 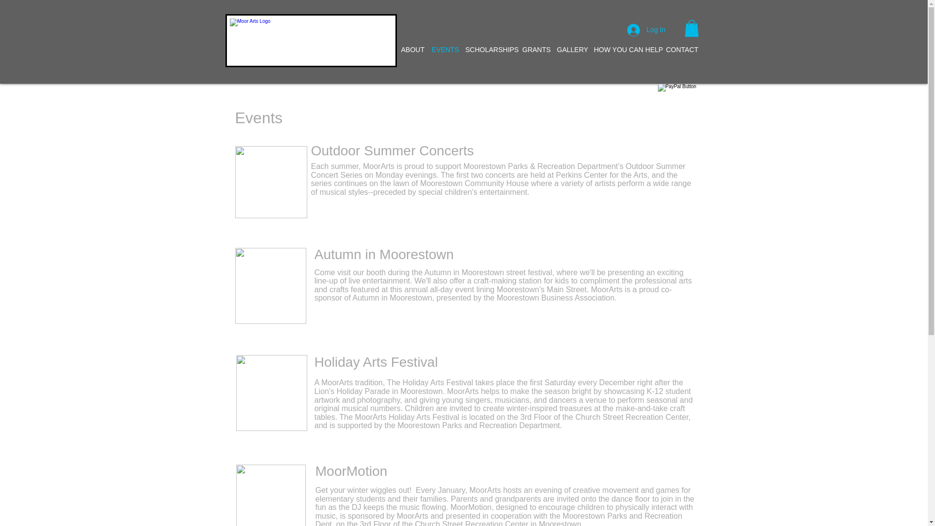 What do you see at coordinates (571, 50) in the screenshot?
I see `GALLERY` at bounding box center [571, 50].